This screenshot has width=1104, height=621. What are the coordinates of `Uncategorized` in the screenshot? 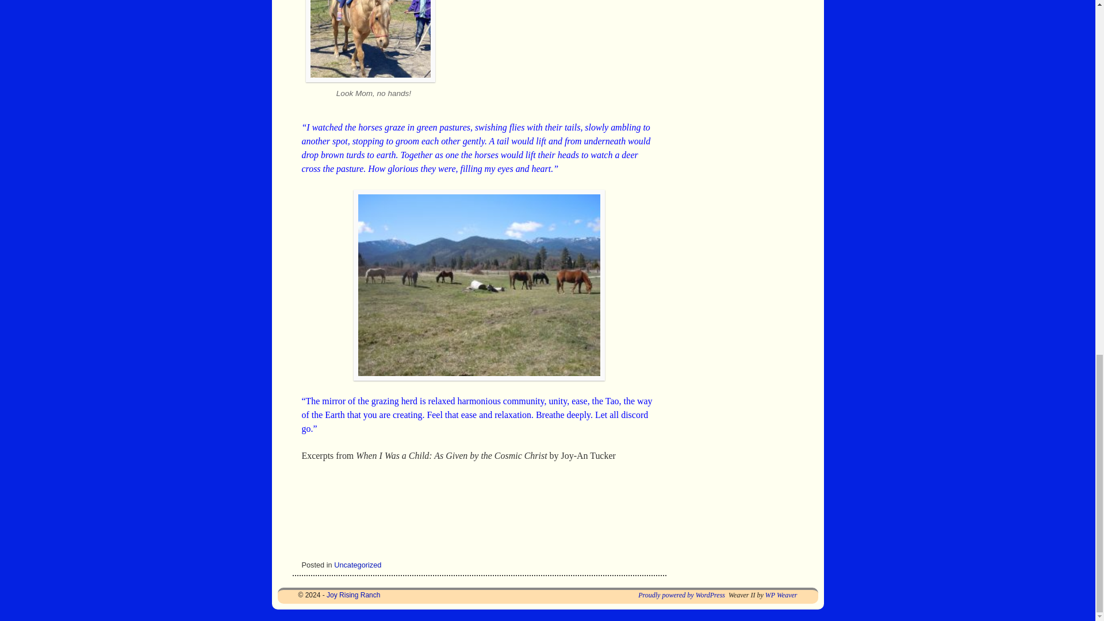 It's located at (358, 565).